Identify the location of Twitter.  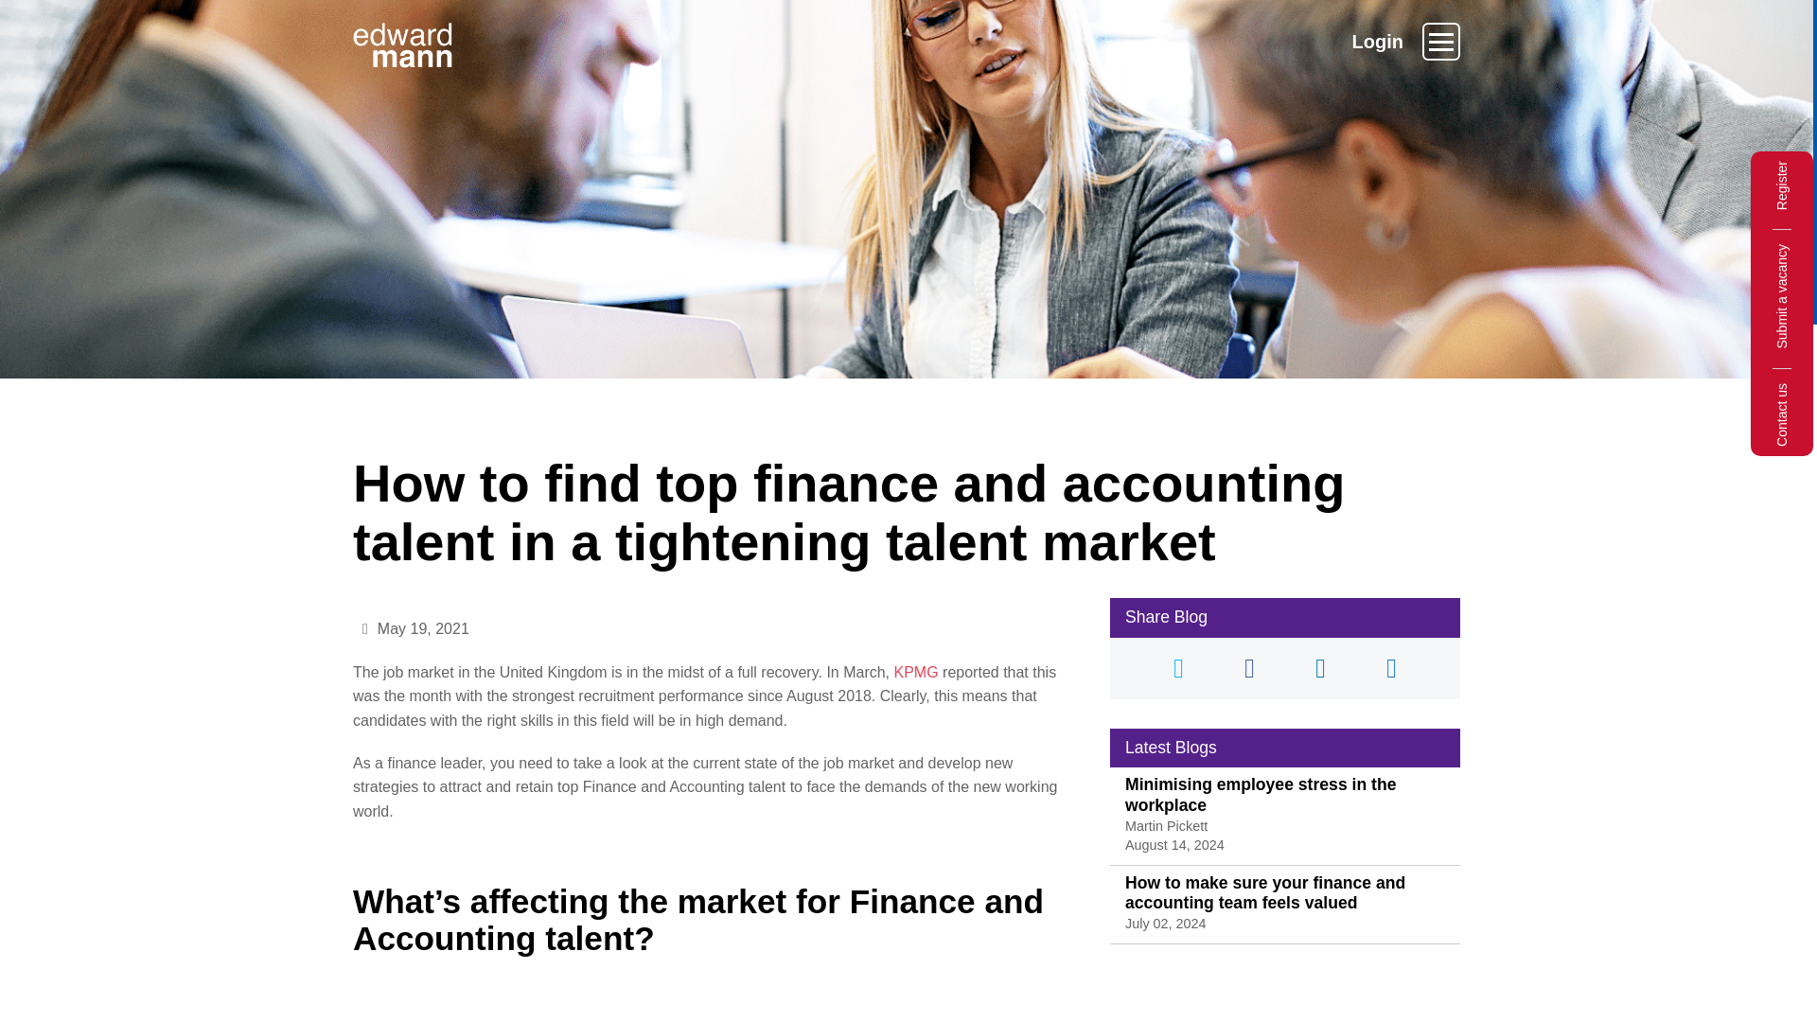
(1177, 668).